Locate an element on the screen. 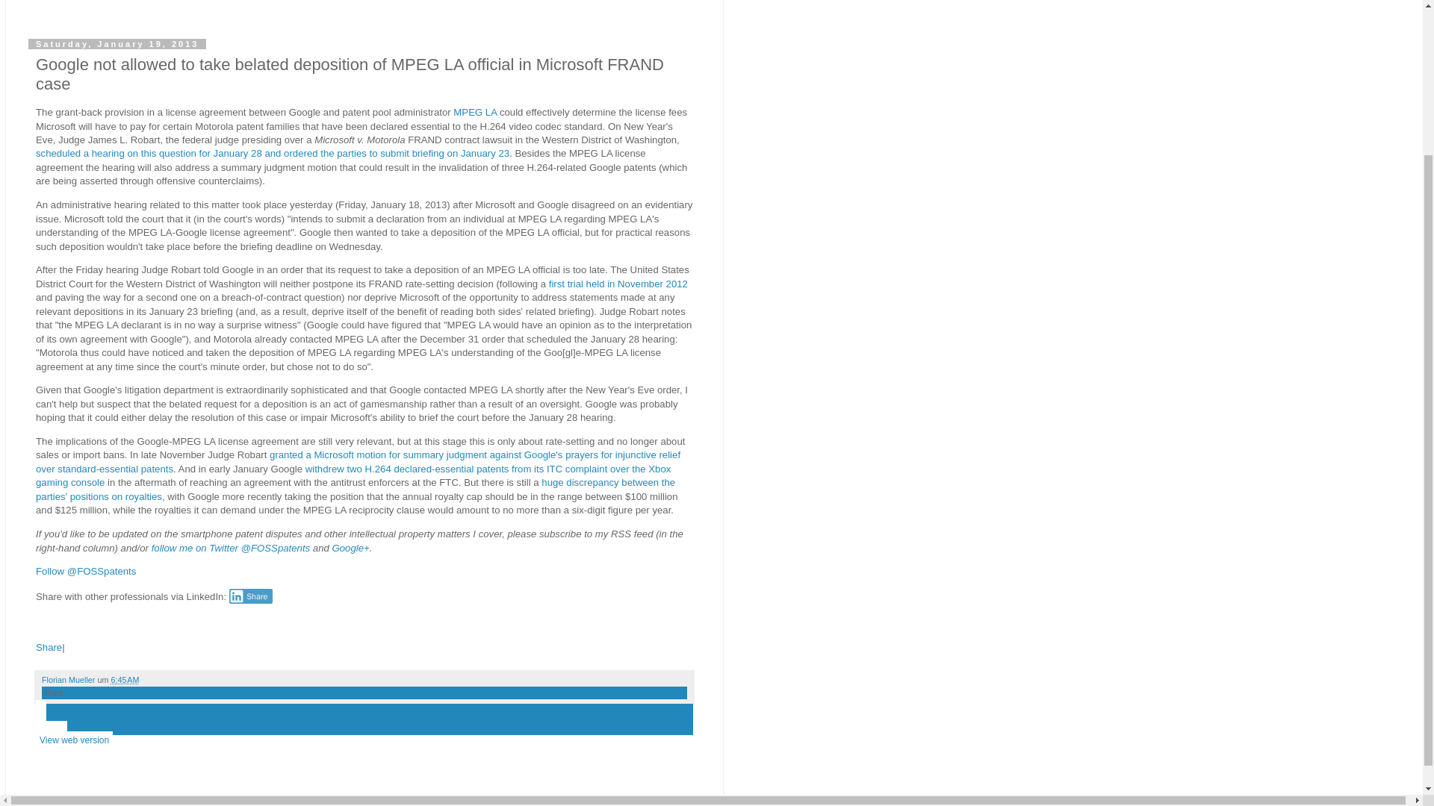  Share is located at coordinates (251, 596).